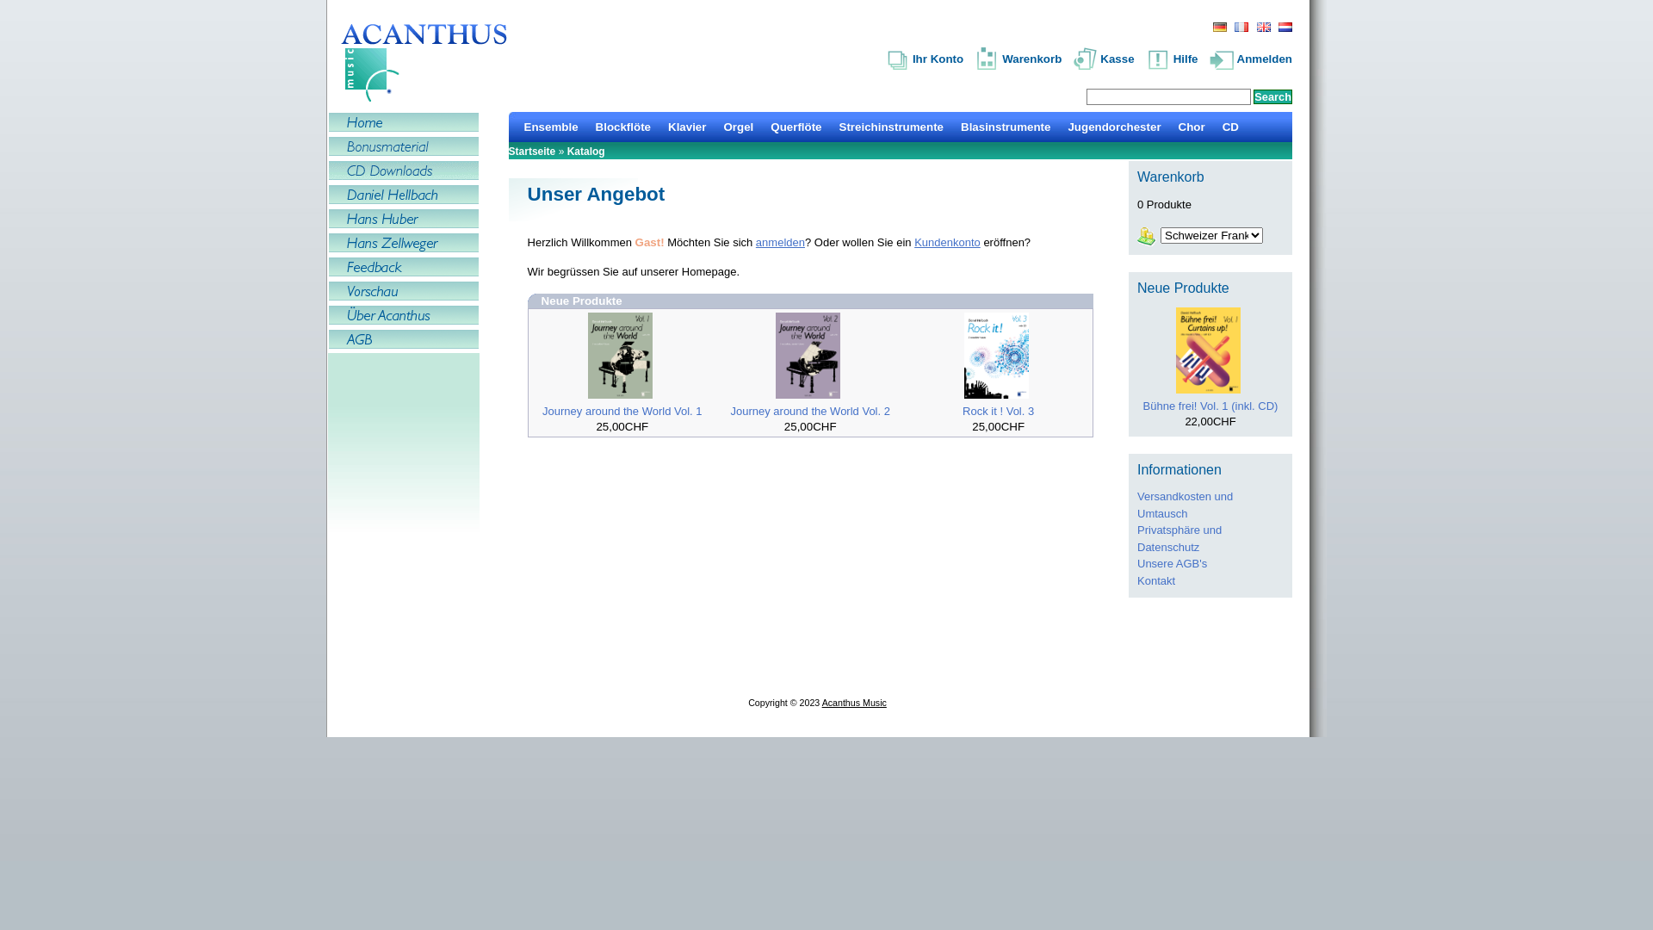  I want to click on  Ihr Konto , so click(899, 59).